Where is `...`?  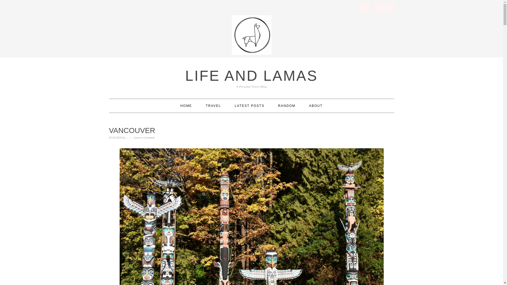
... is located at coordinates (127, 137).